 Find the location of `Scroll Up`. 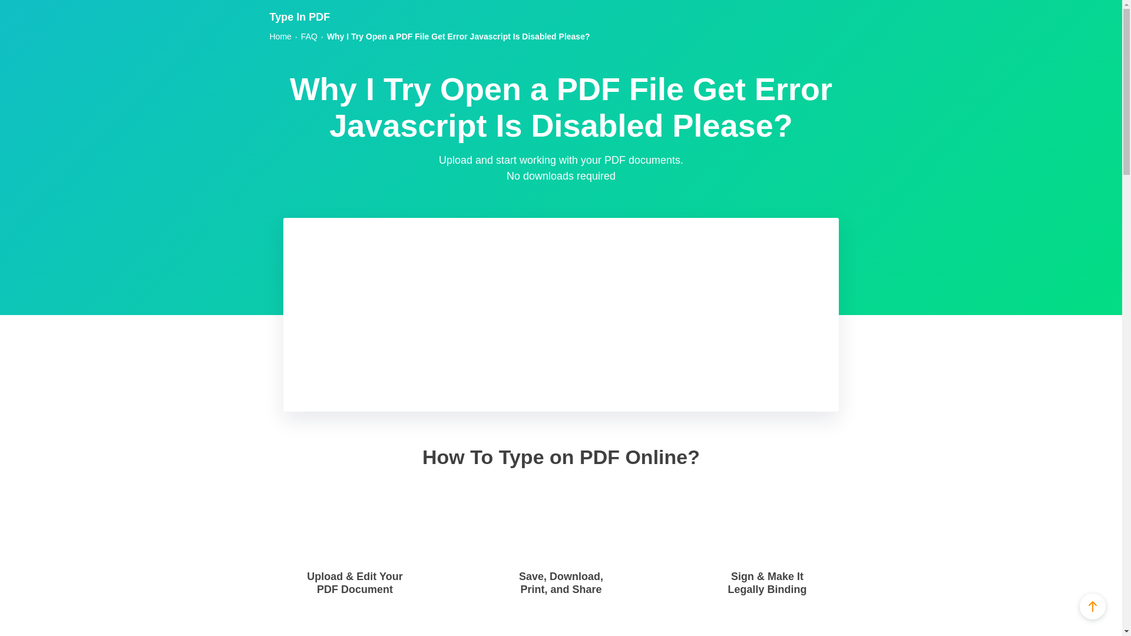

Scroll Up is located at coordinates (1093, 606).